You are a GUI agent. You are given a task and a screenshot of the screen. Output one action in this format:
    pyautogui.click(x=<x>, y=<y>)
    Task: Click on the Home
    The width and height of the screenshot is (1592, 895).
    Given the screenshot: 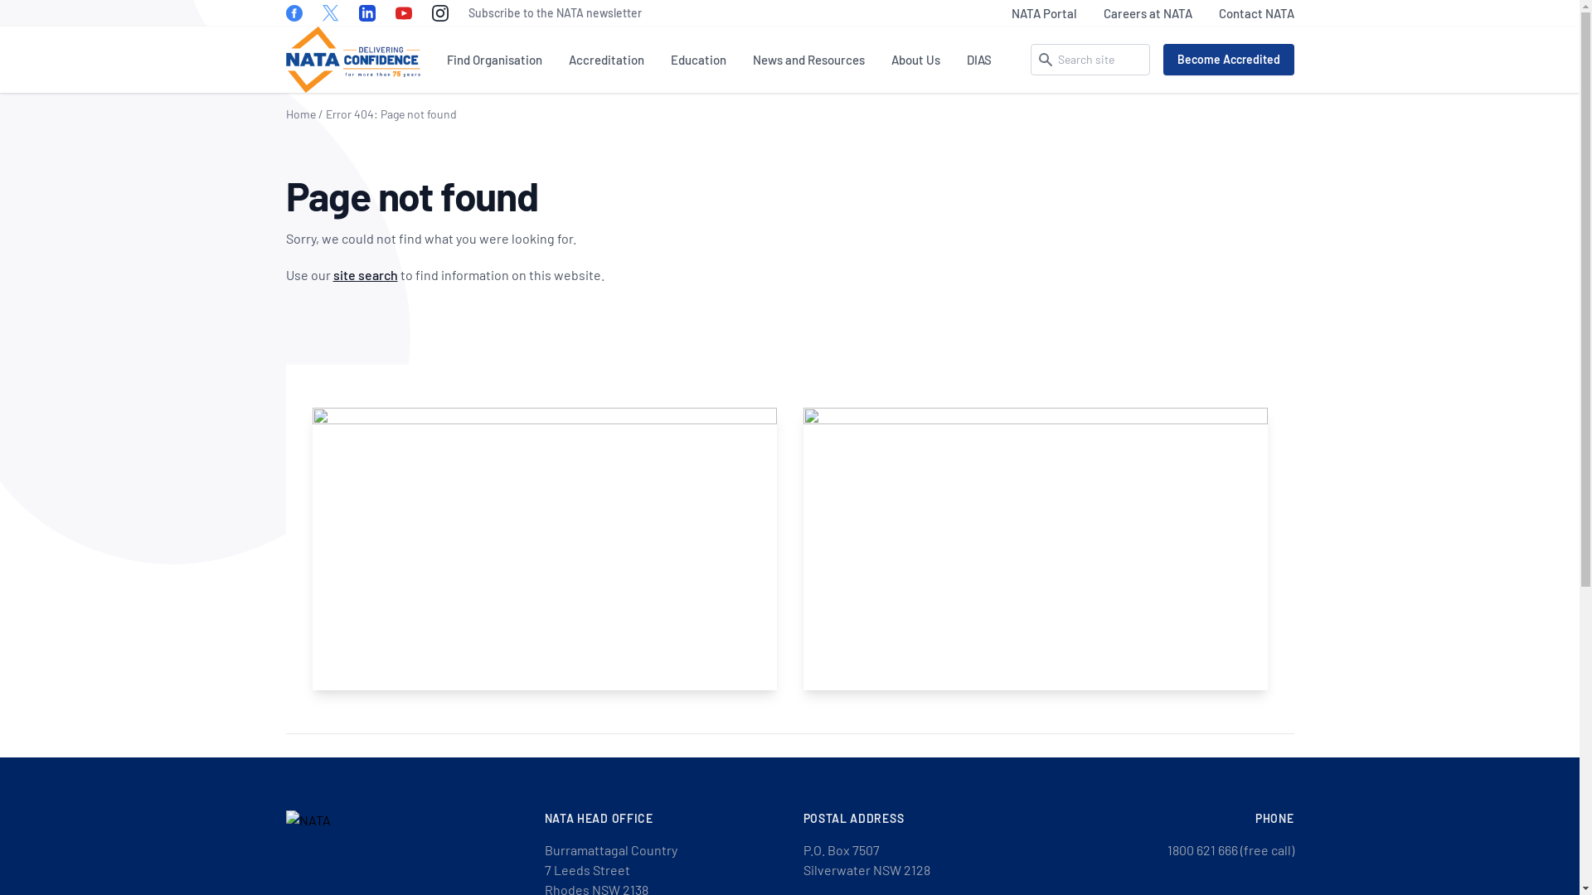 What is the action you would take?
    pyautogui.click(x=300, y=114)
    